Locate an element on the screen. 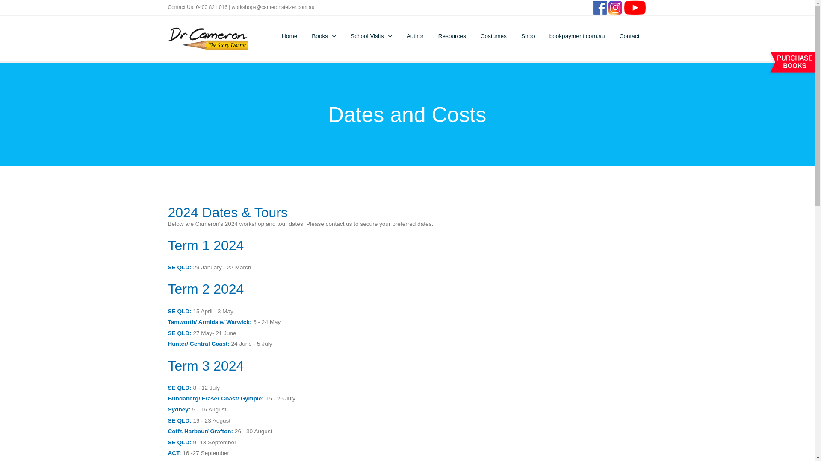  Shop is located at coordinates (528, 36).